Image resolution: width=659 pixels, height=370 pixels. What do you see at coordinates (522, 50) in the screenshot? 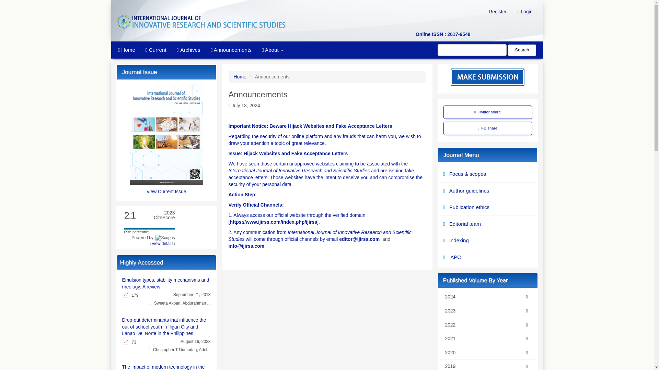
I see `Search` at bounding box center [522, 50].